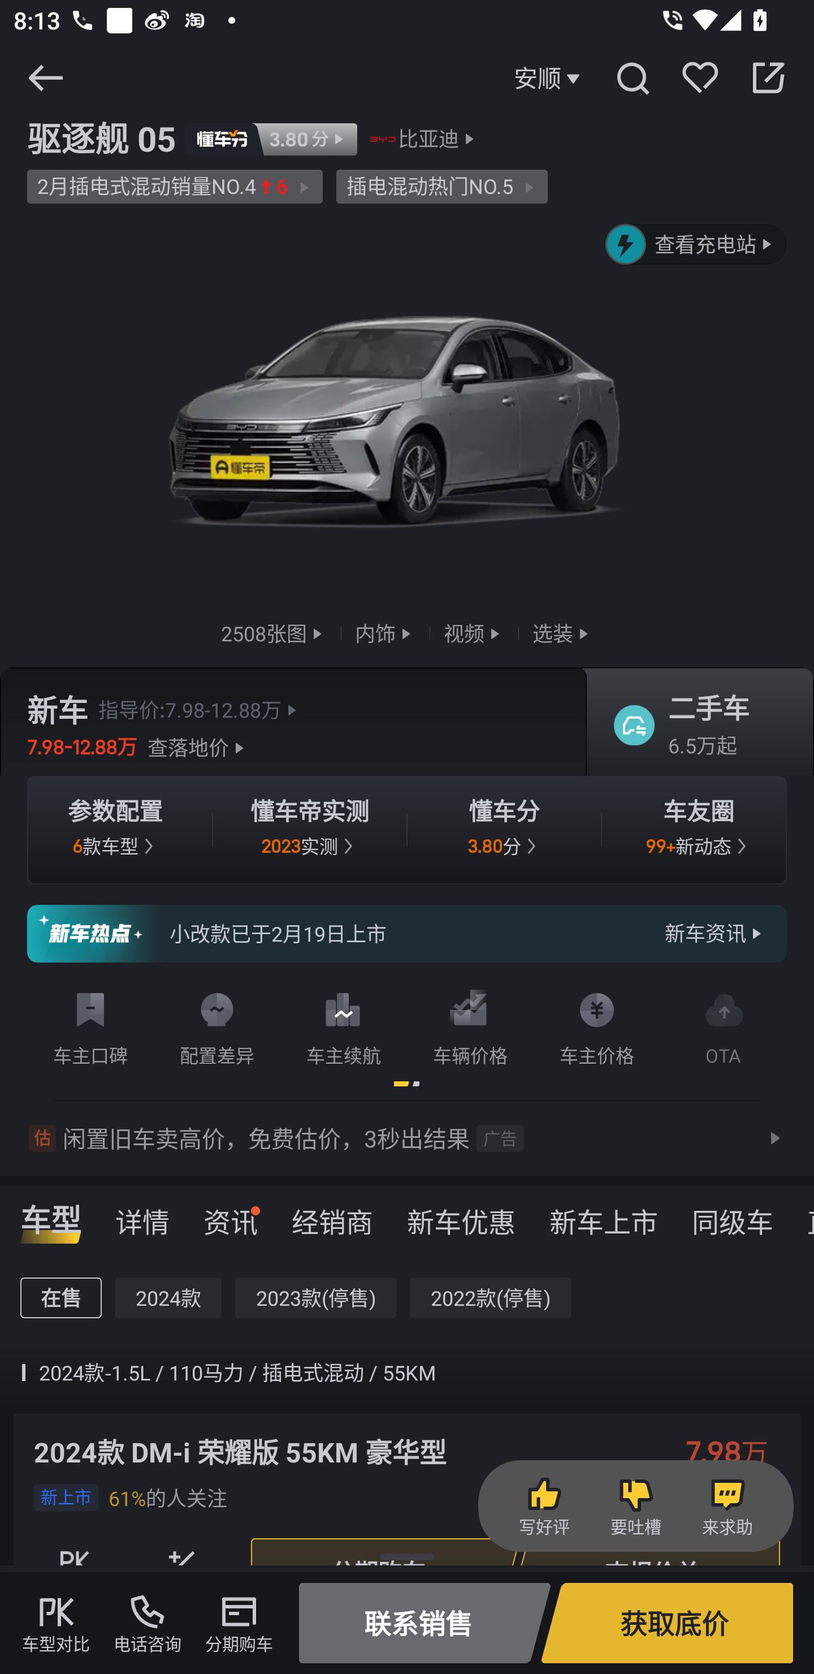 Image resolution: width=814 pixels, height=1674 pixels. Describe the element at coordinates (385, 632) in the screenshot. I see `内饰` at that location.